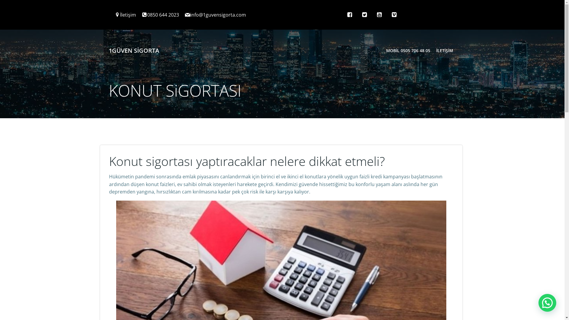  I want to click on Colibri, so click(354, 87).